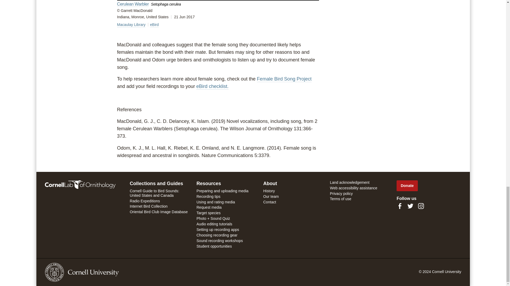 This screenshot has height=286, width=510. Describe the element at coordinates (131, 25) in the screenshot. I see `Macaulay Library` at that location.